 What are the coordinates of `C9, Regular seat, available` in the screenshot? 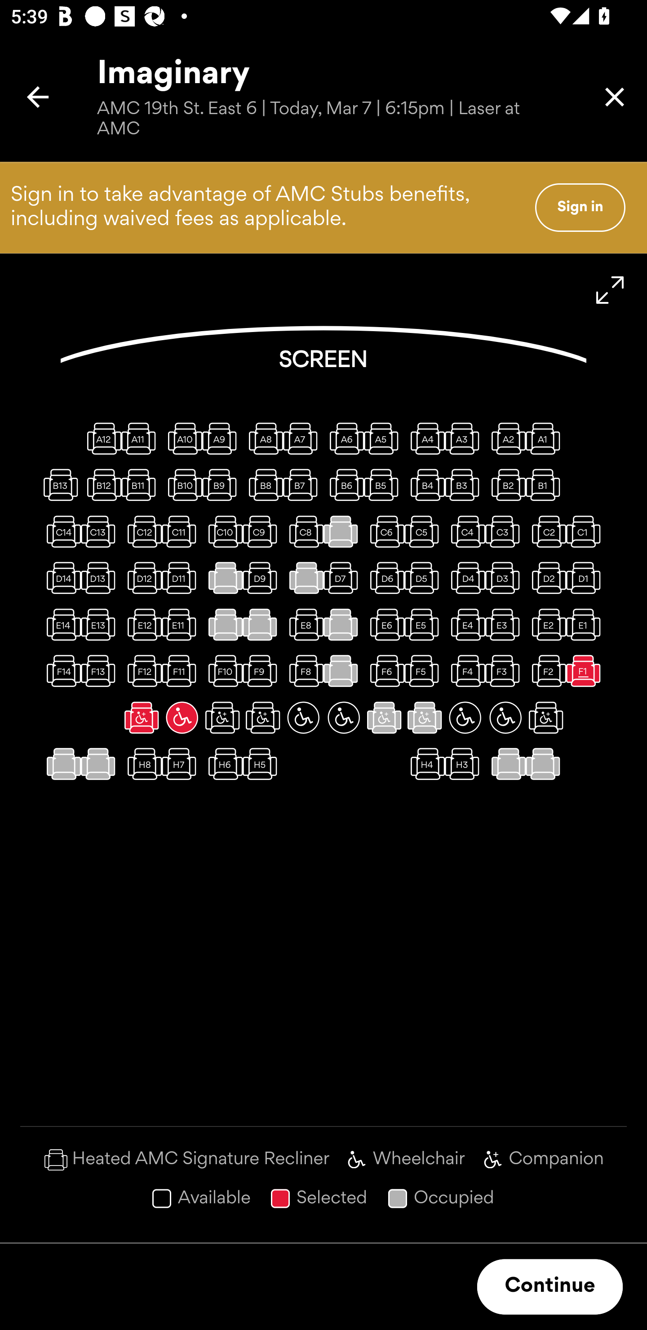 It's located at (263, 531).